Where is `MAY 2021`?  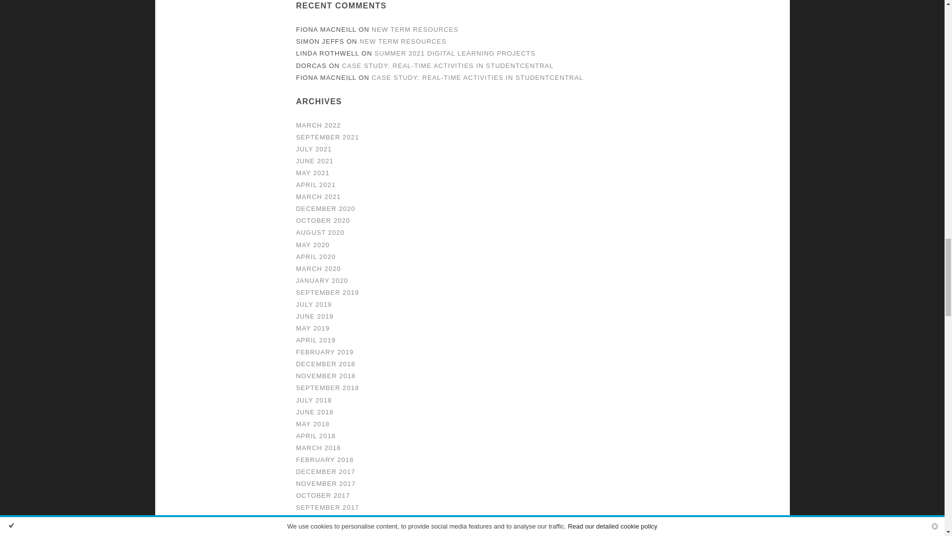 MAY 2021 is located at coordinates (312, 173).